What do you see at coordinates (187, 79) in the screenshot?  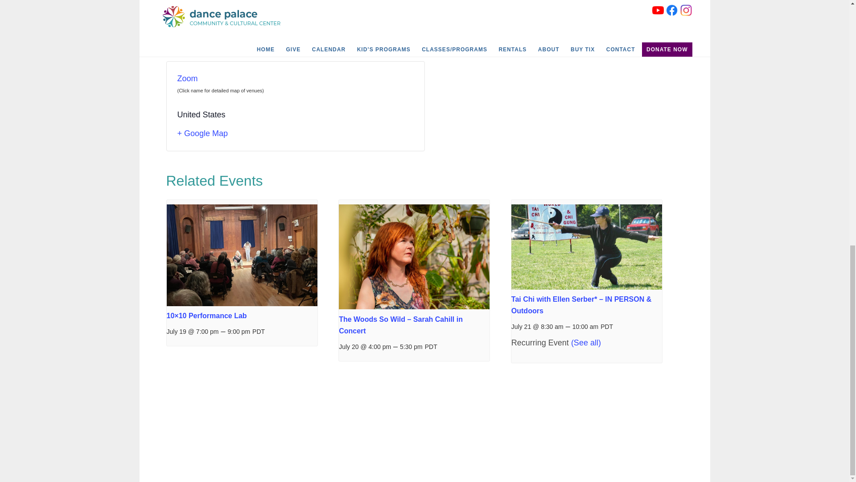 I see `Zoom` at bounding box center [187, 79].